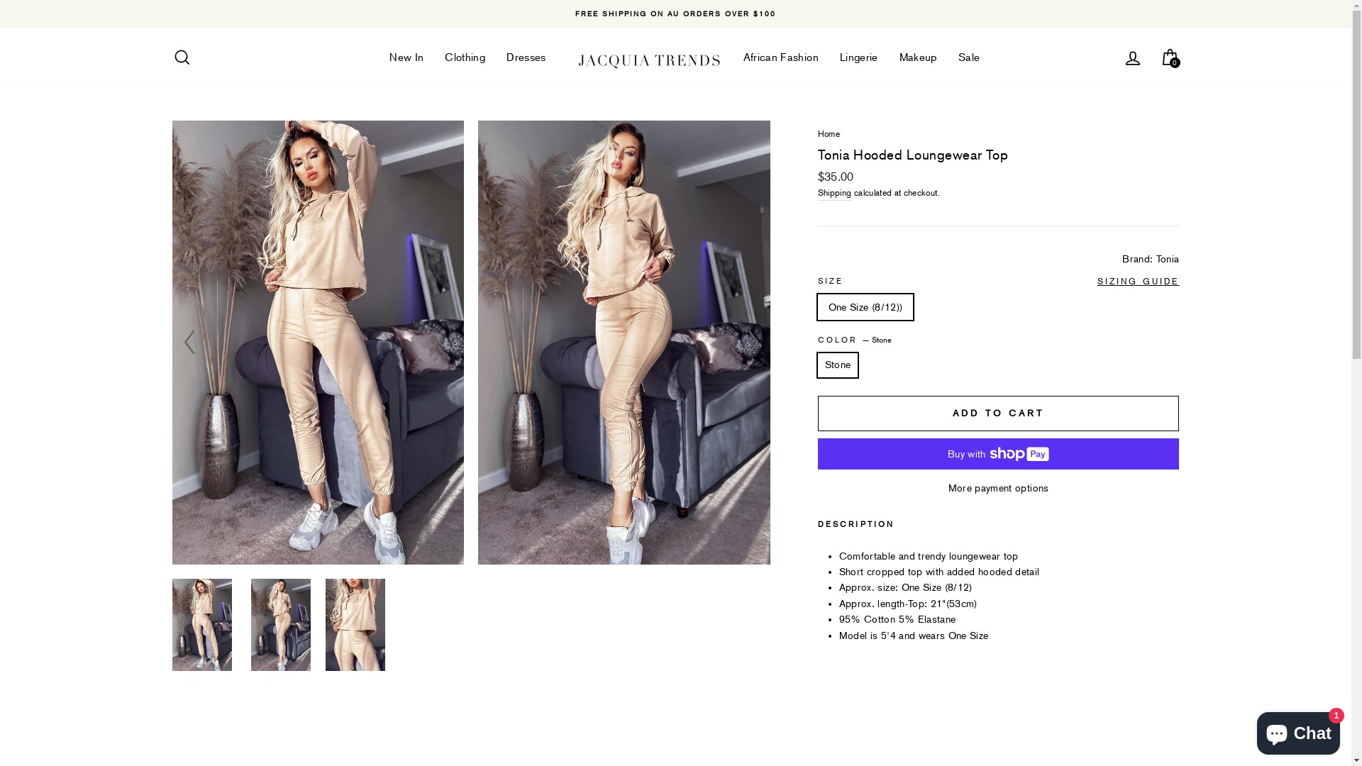  I want to click on African Fashion, so click(781, 62).